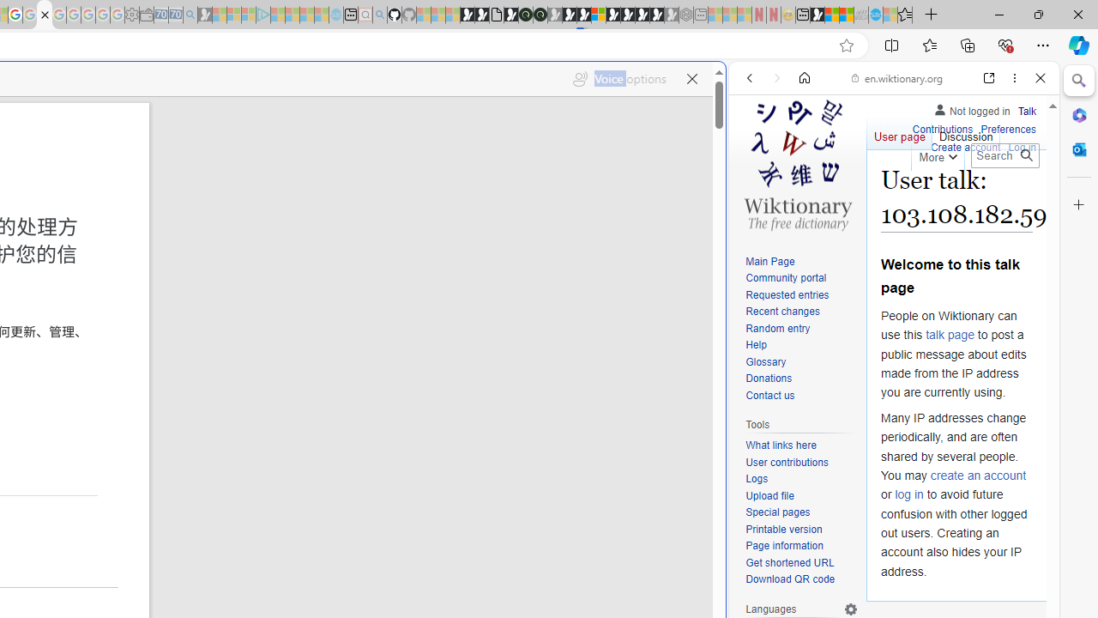 The height and width of the screenshot is (618, 1098). What do you see at coordinates (757, 196) in the screenshot?
I see `WEB  ` at bounding box center [757, 196].